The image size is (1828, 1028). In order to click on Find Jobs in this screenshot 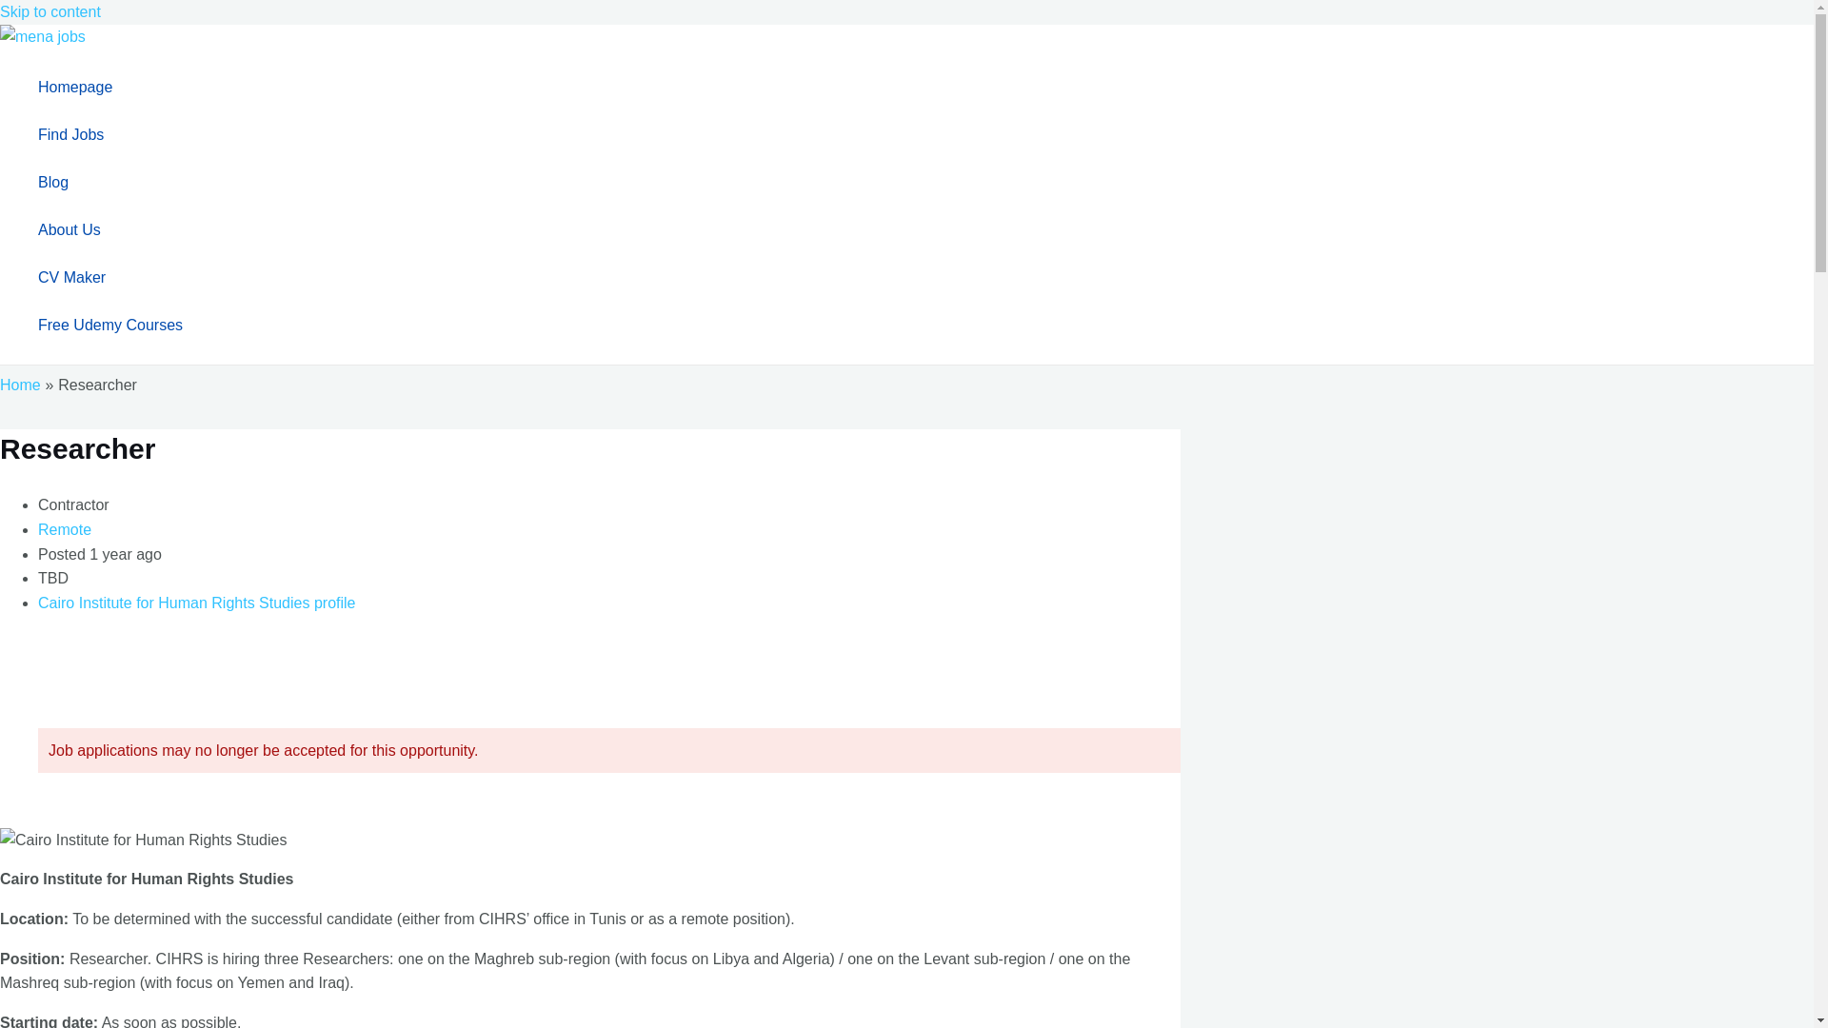, I will do `click(110, 135)`.